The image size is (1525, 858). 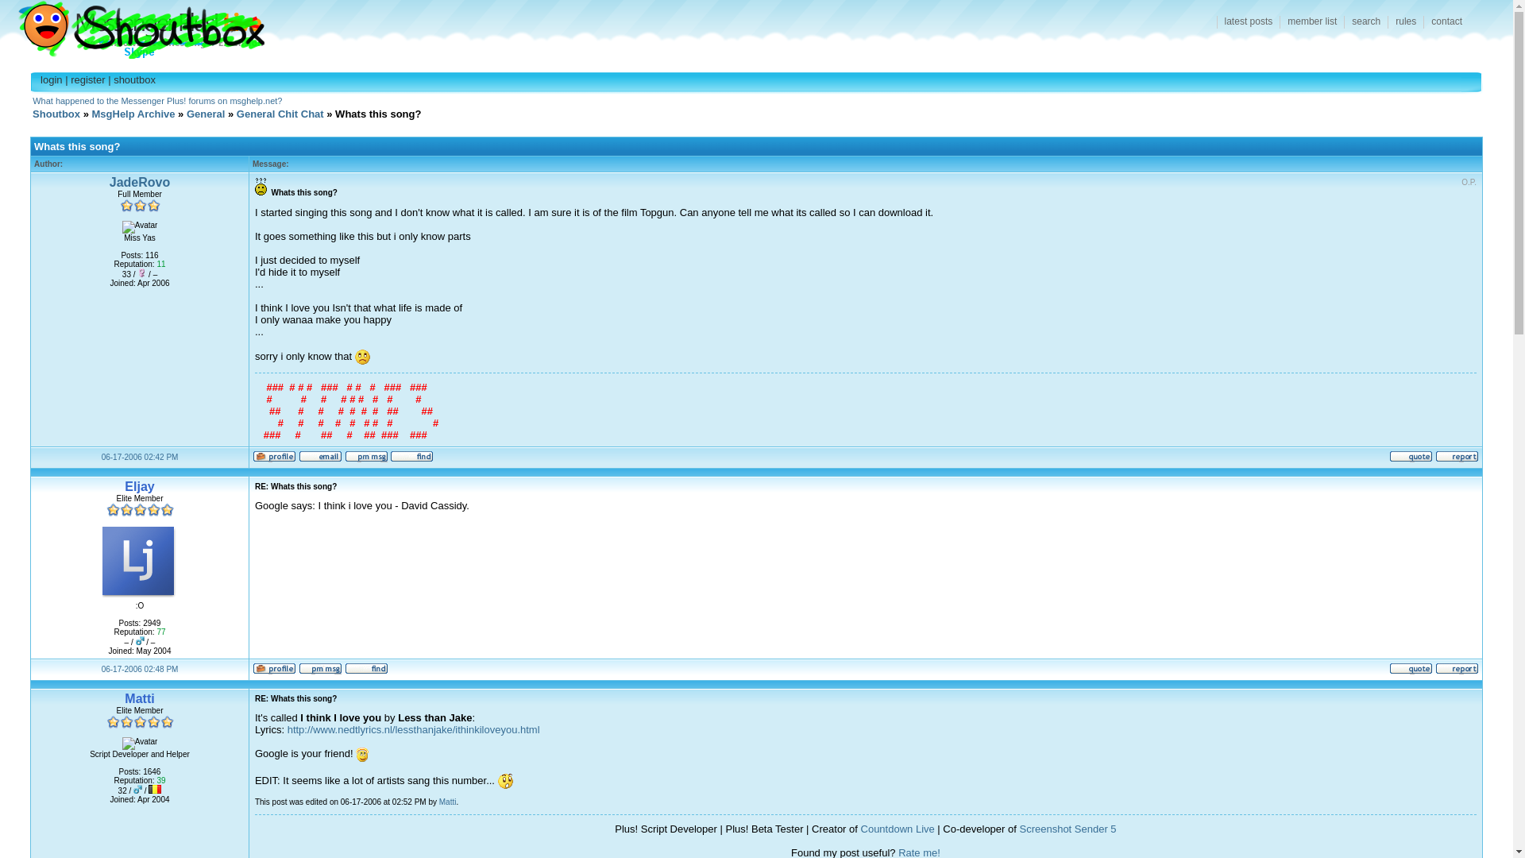 I want to click on 06-17-2006 02:42 PM, so click(x=140, y=458).